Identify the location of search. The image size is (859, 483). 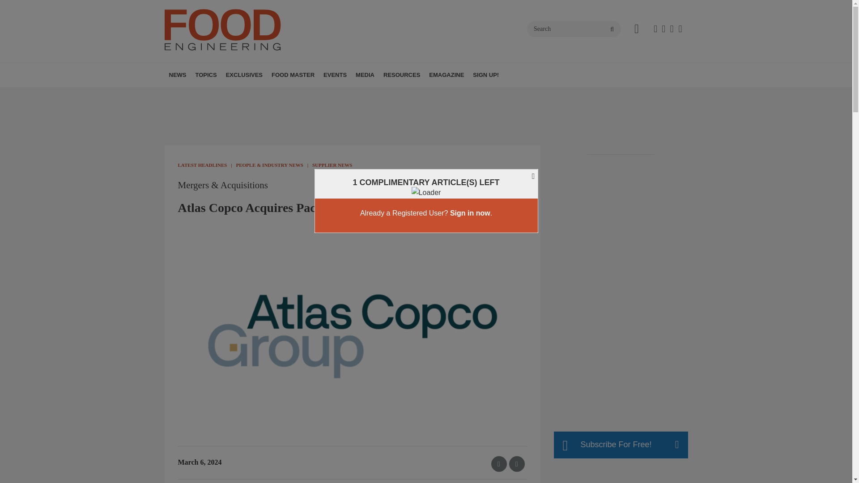
(612, 30).